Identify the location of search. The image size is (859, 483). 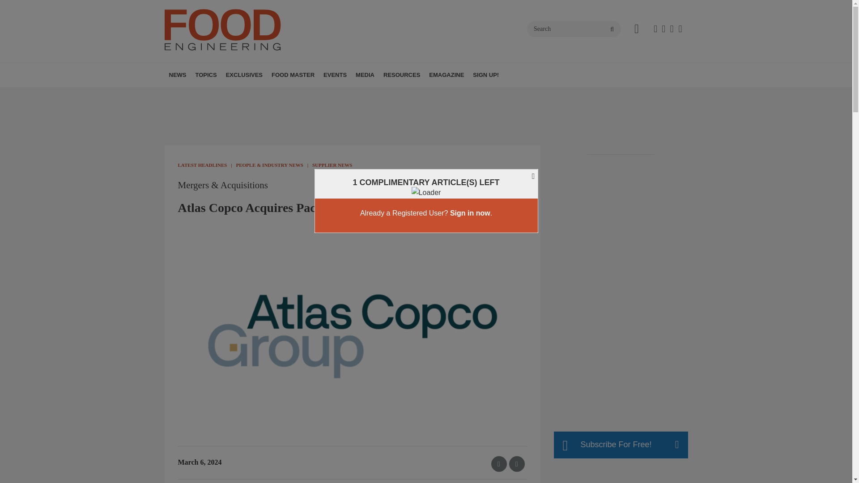
(612, 30).